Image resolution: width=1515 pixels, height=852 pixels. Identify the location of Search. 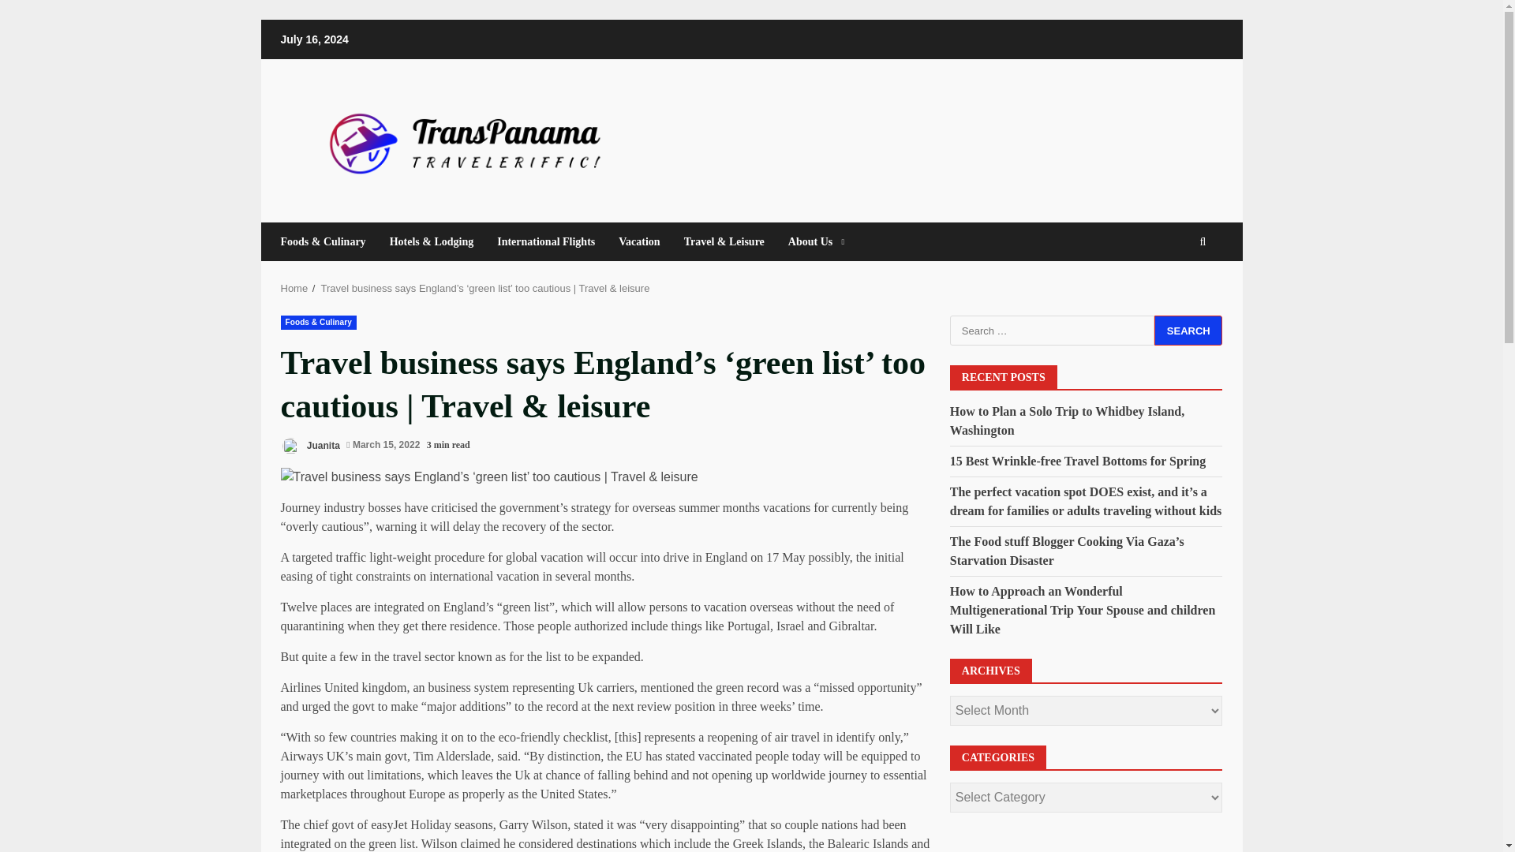
(1188, 330).